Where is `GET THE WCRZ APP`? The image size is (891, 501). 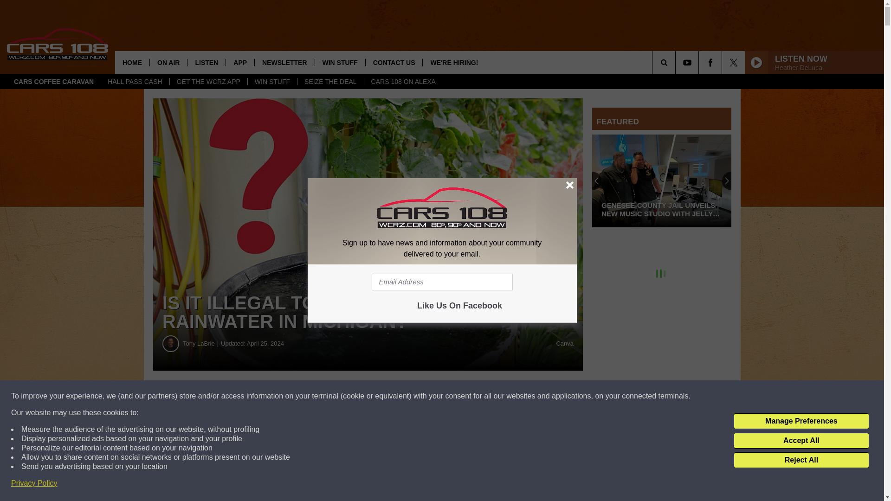
GET THE WCRZ APP is located at coordinates (208, 82).